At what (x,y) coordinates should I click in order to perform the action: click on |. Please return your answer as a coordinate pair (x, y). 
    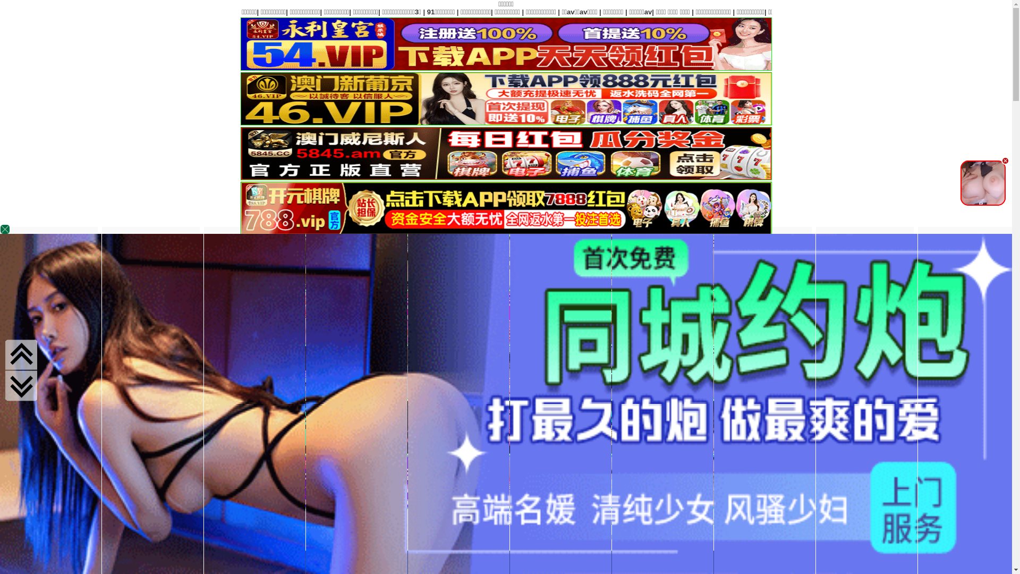
    Looking at the image, I should click on (204, 12).